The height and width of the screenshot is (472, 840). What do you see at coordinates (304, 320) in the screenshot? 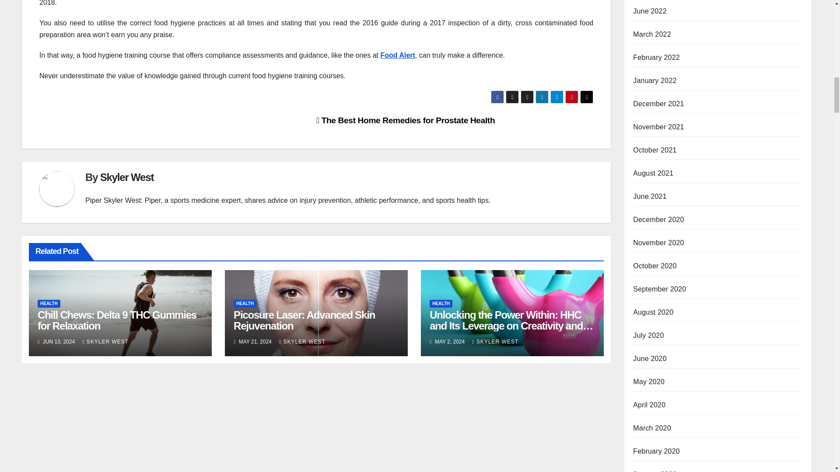
I see `Permalink to: Picosure Laser: Advanced Skin Rejuvenation` at bounding box center [304, 320].